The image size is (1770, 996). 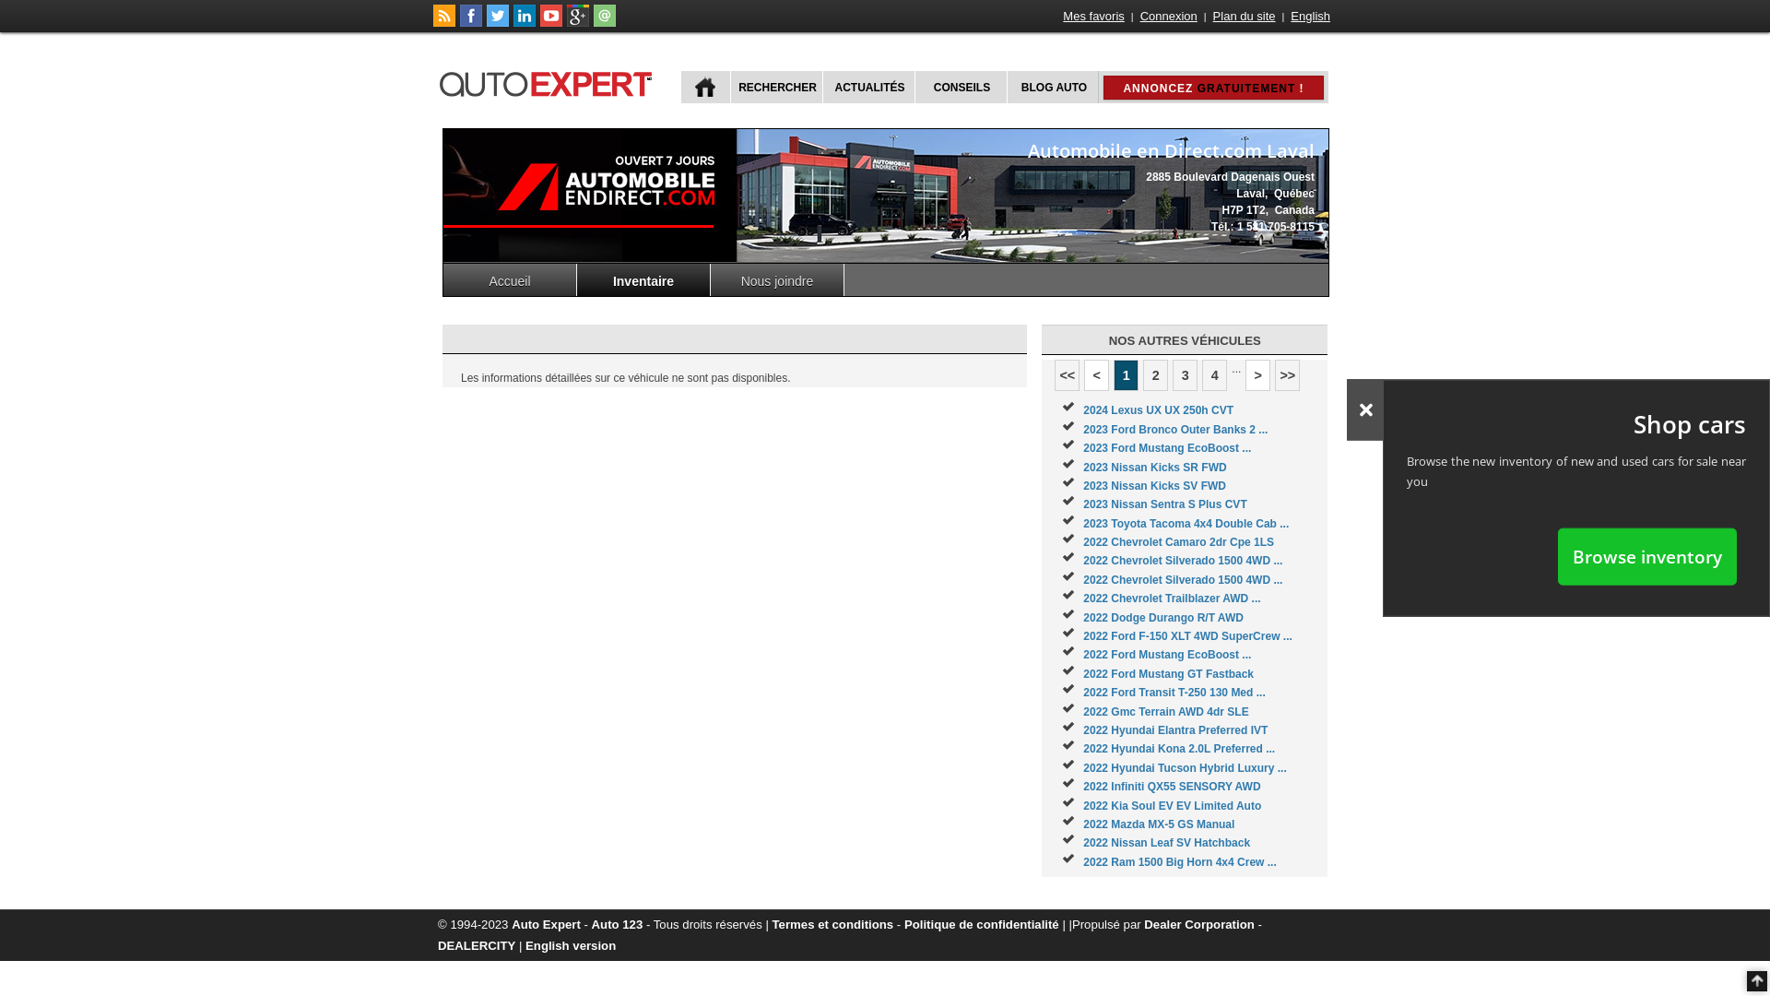 What do you see at coordinates (1215, 375) in the screenshot?
I see `4` at bounding box center [1215, 375].